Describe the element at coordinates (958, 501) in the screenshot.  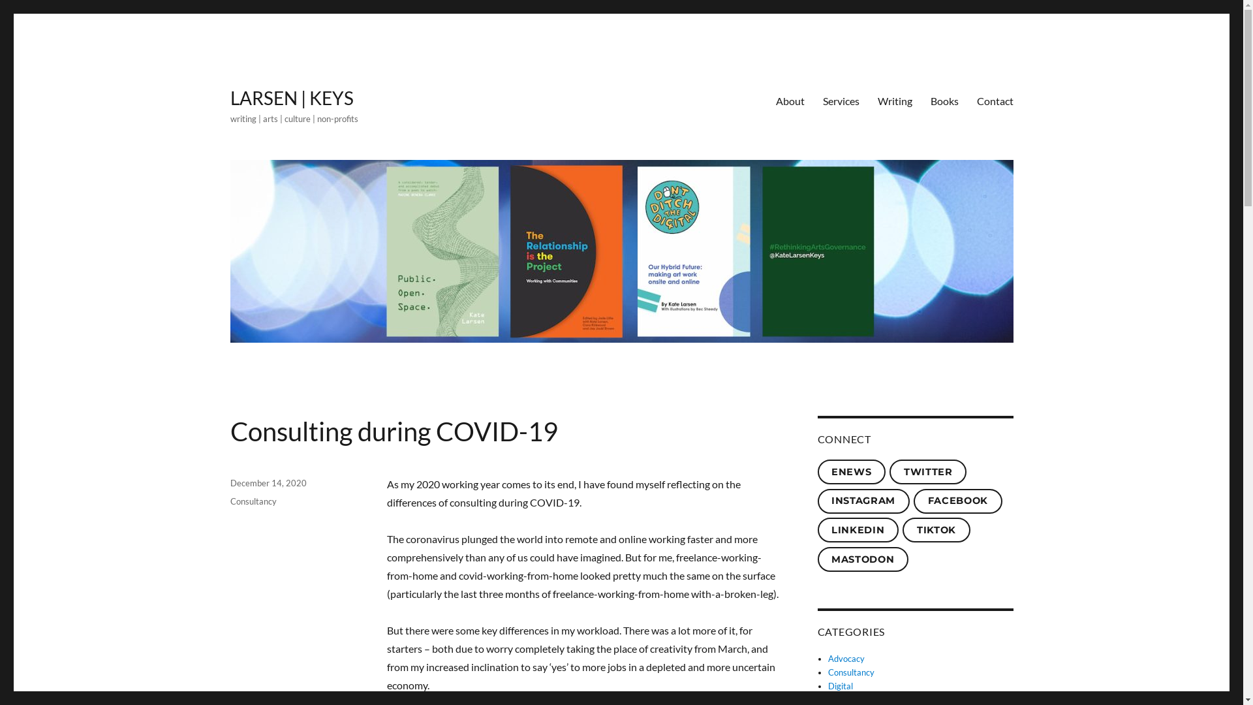
I see `FACEBOOK` at that location.